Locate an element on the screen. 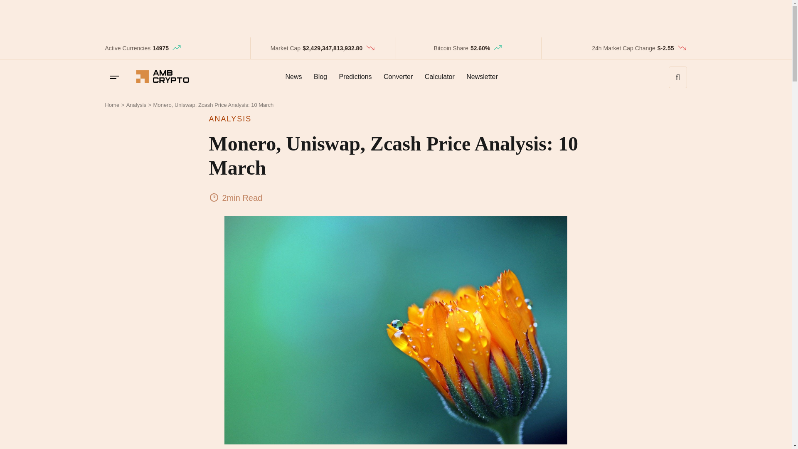  Converter is located at coordinates (398, 76).